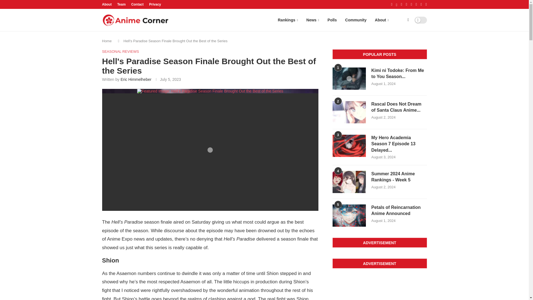 Image resolution: width=533 pixels, height=300 pixels. Describe the element at coordinates (356, 20) in the screenshot. I see `Community` at that location.